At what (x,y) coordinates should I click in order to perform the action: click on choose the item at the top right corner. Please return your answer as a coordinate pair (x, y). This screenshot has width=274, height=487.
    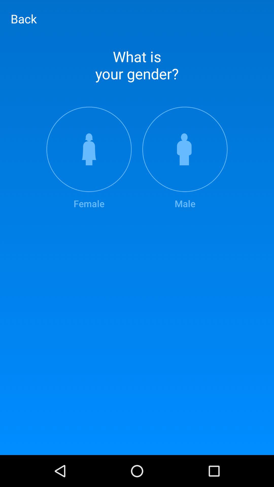
    Looking at the image, I should click on (185, 158).